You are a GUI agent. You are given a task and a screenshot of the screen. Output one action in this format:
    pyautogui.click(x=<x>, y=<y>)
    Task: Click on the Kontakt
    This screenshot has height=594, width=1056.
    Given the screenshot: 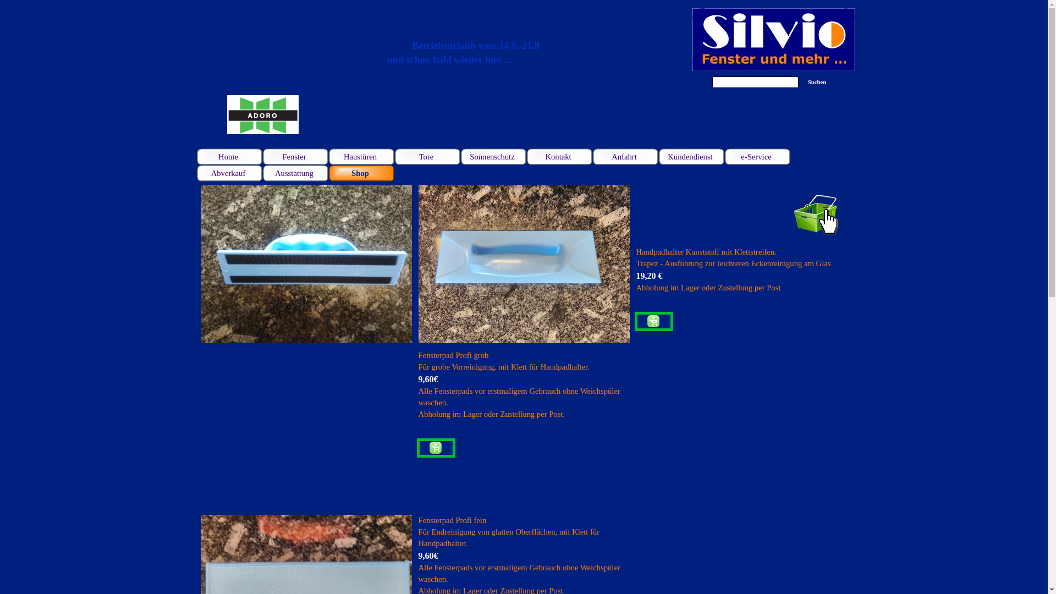 What is the action you would take?
    pyautogui.click(x=560, y=157)
    